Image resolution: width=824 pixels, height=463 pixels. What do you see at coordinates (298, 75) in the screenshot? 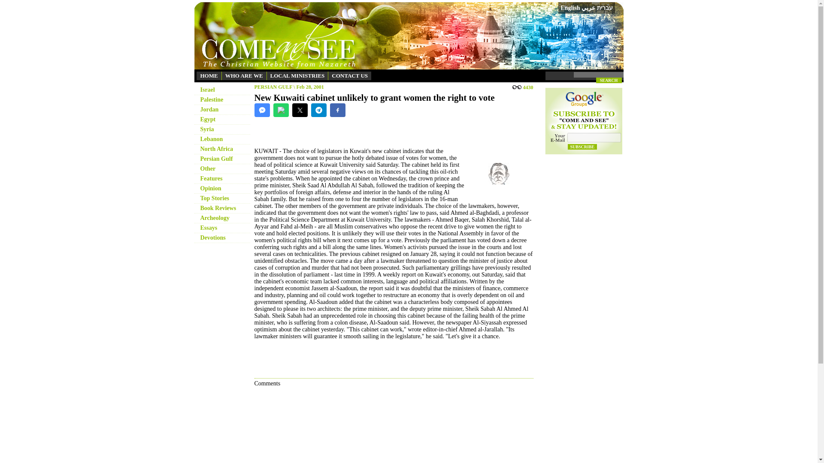
I see `LOCAL MINISTRIES` at bounding box center [298, 75].